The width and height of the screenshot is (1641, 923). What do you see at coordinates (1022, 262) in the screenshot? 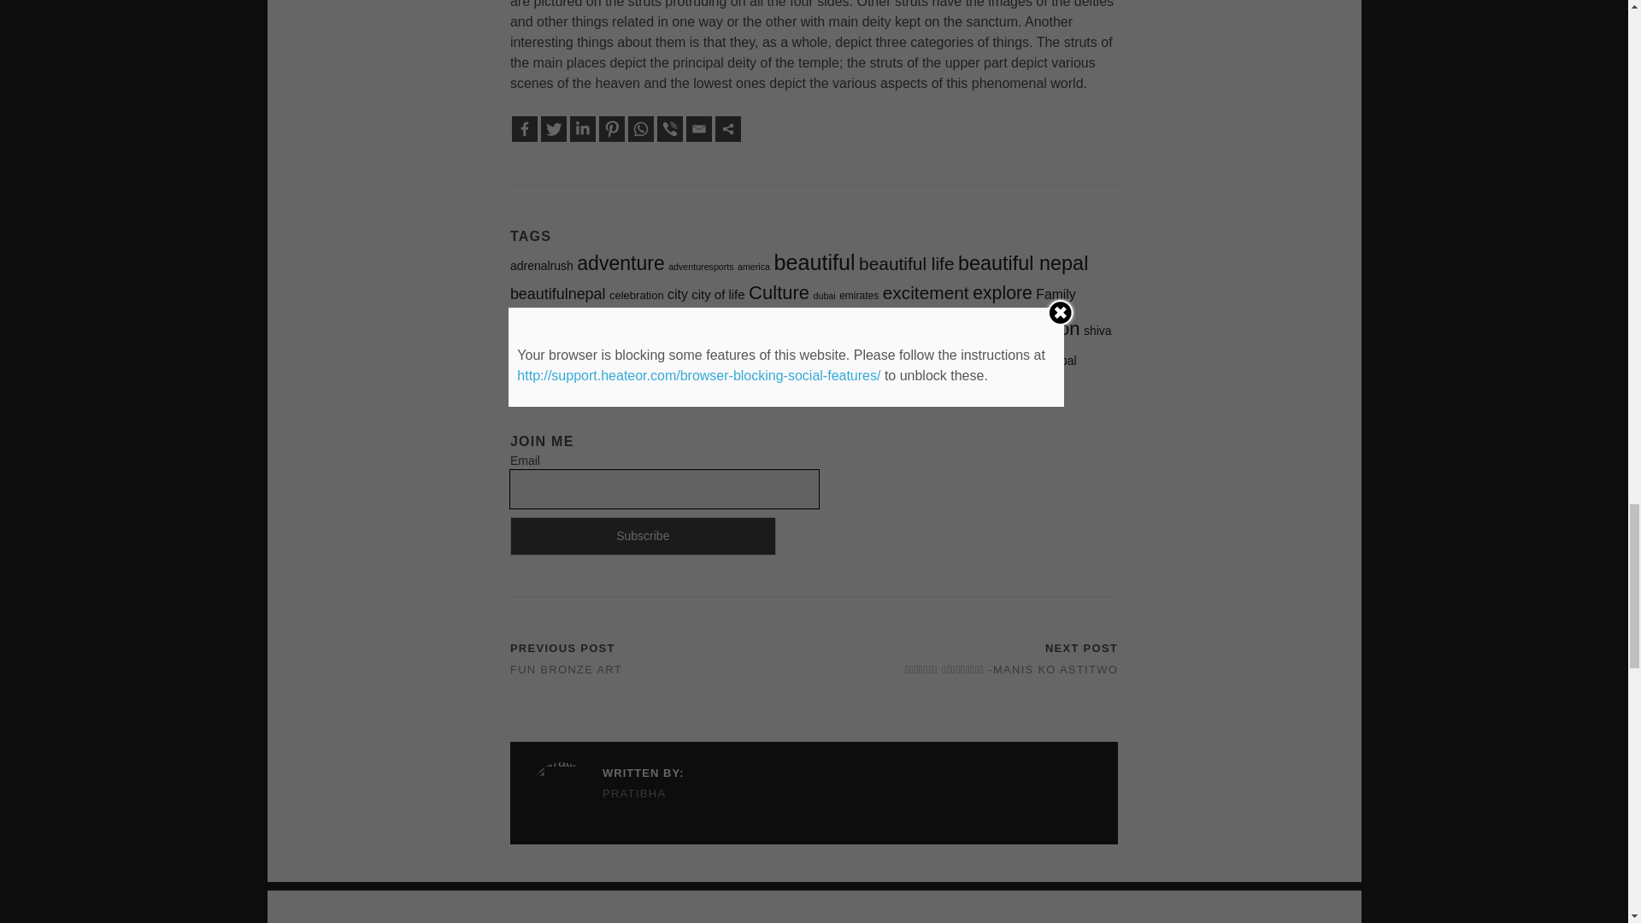
I see `beautiful nepal` at bounding box center [1022, 262].